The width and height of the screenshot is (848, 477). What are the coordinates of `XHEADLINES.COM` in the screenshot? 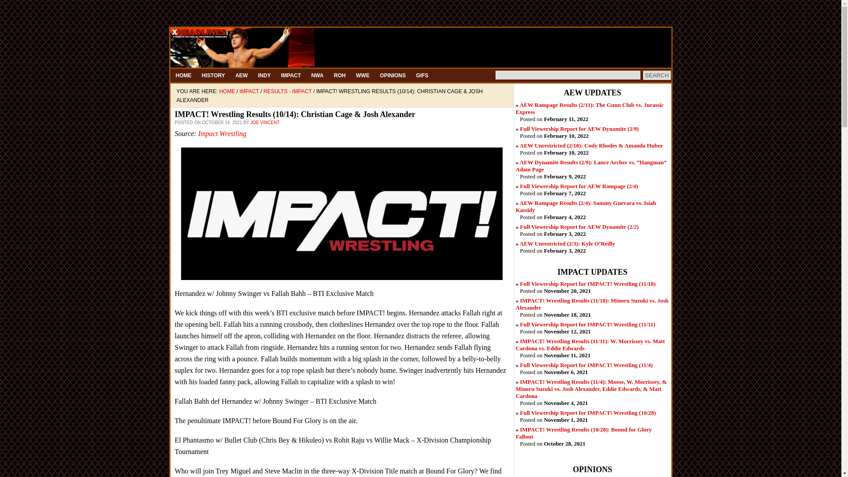 It's located at (420, 48).